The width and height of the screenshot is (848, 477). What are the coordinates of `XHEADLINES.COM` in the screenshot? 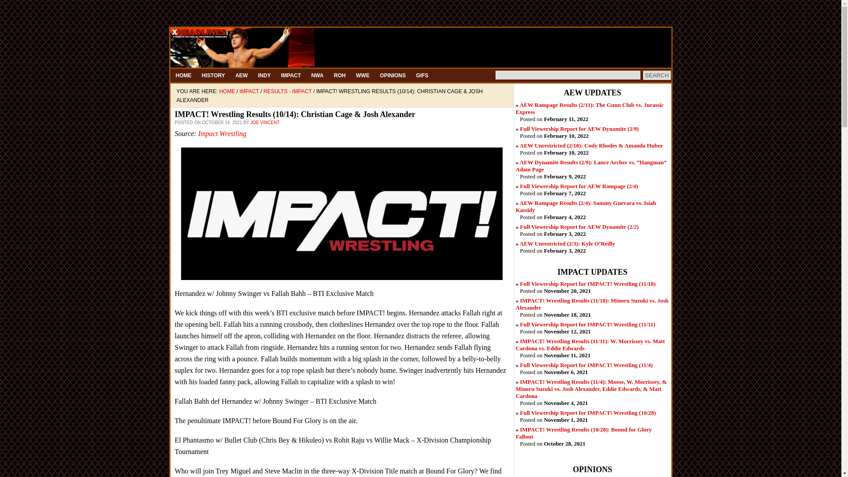 It's located at (420, 48).